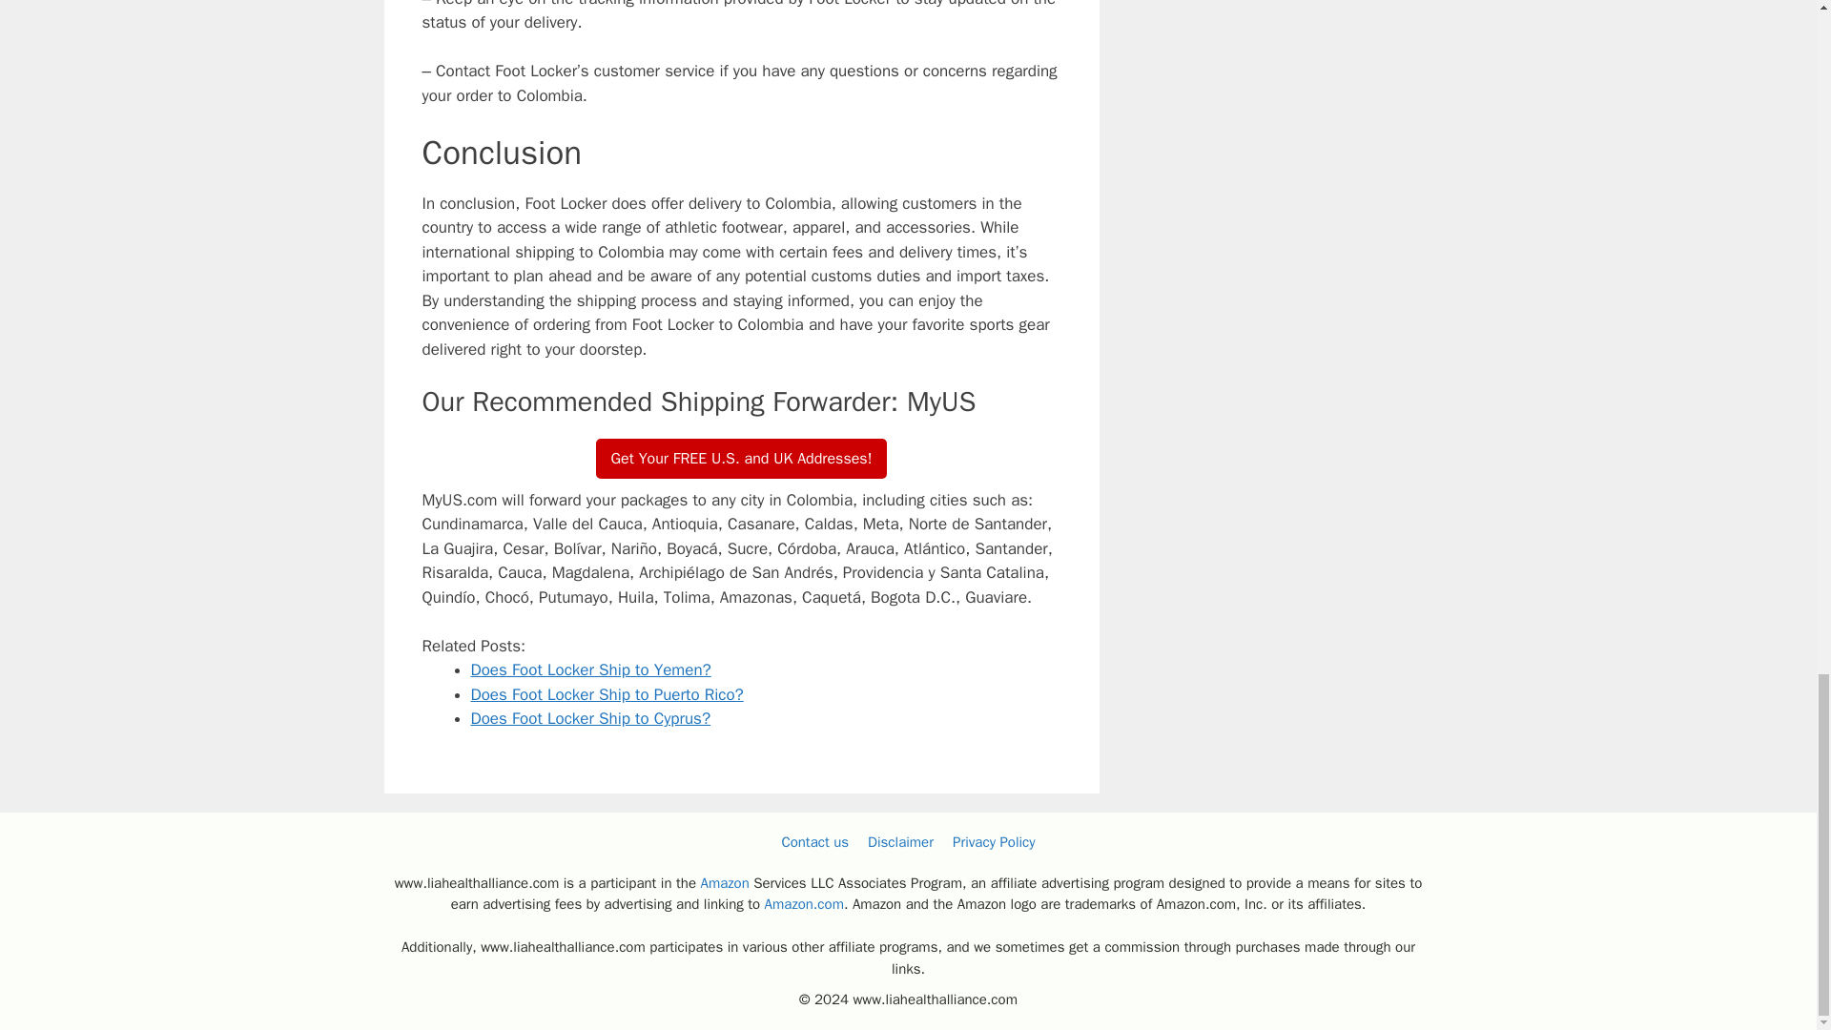  I want to click on Amazon.com, so click(805, 903).